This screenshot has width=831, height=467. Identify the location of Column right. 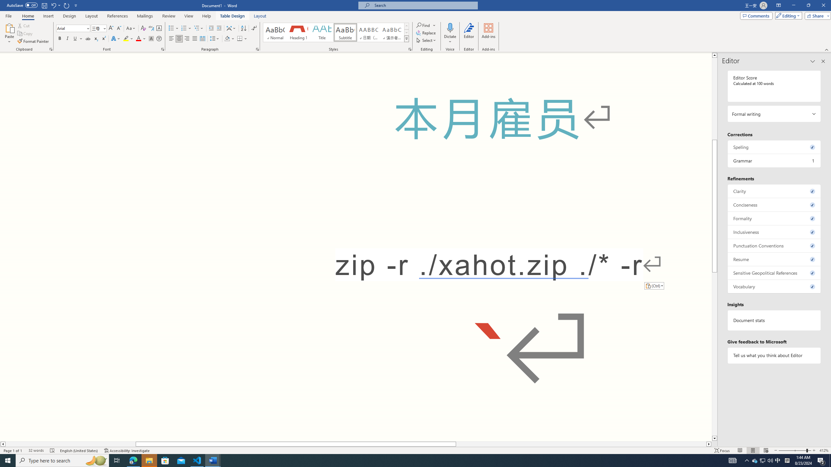
(709, 444).